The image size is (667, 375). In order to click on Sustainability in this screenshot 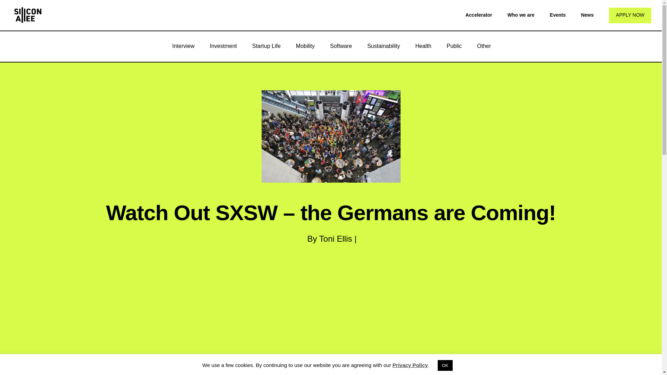, I will do `click(384, 46)`.